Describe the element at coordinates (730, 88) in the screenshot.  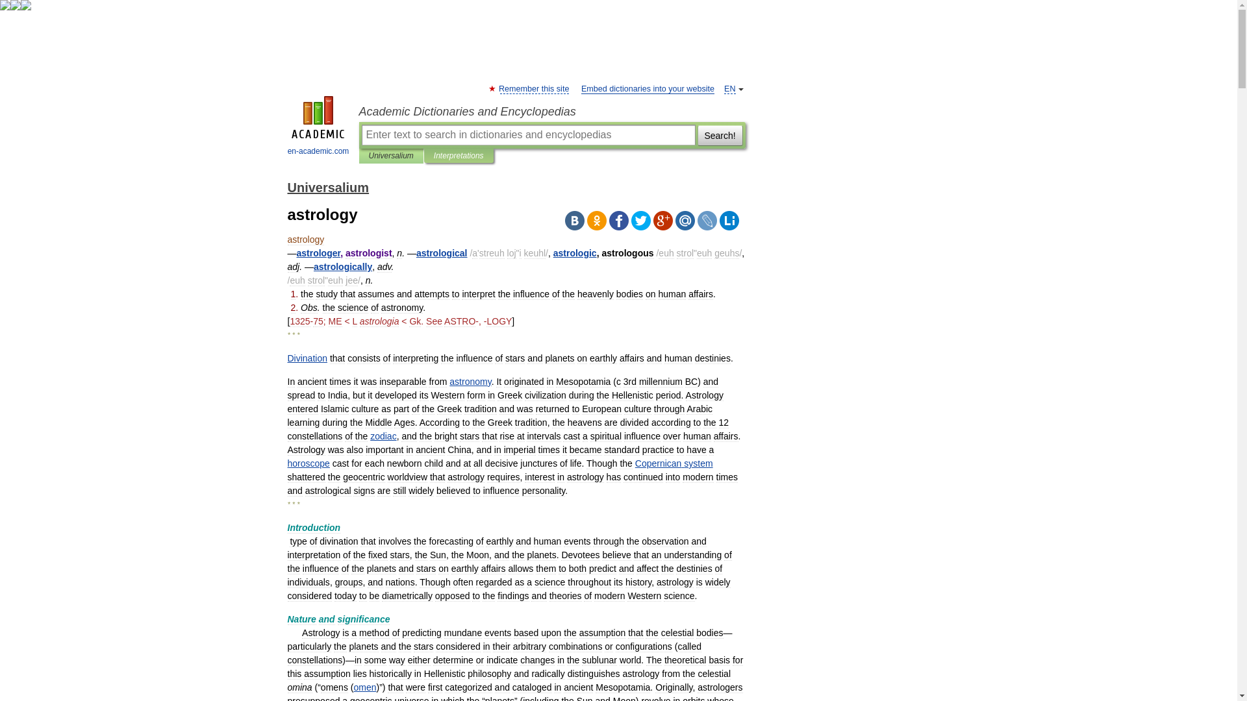
I see `EN` at that location.